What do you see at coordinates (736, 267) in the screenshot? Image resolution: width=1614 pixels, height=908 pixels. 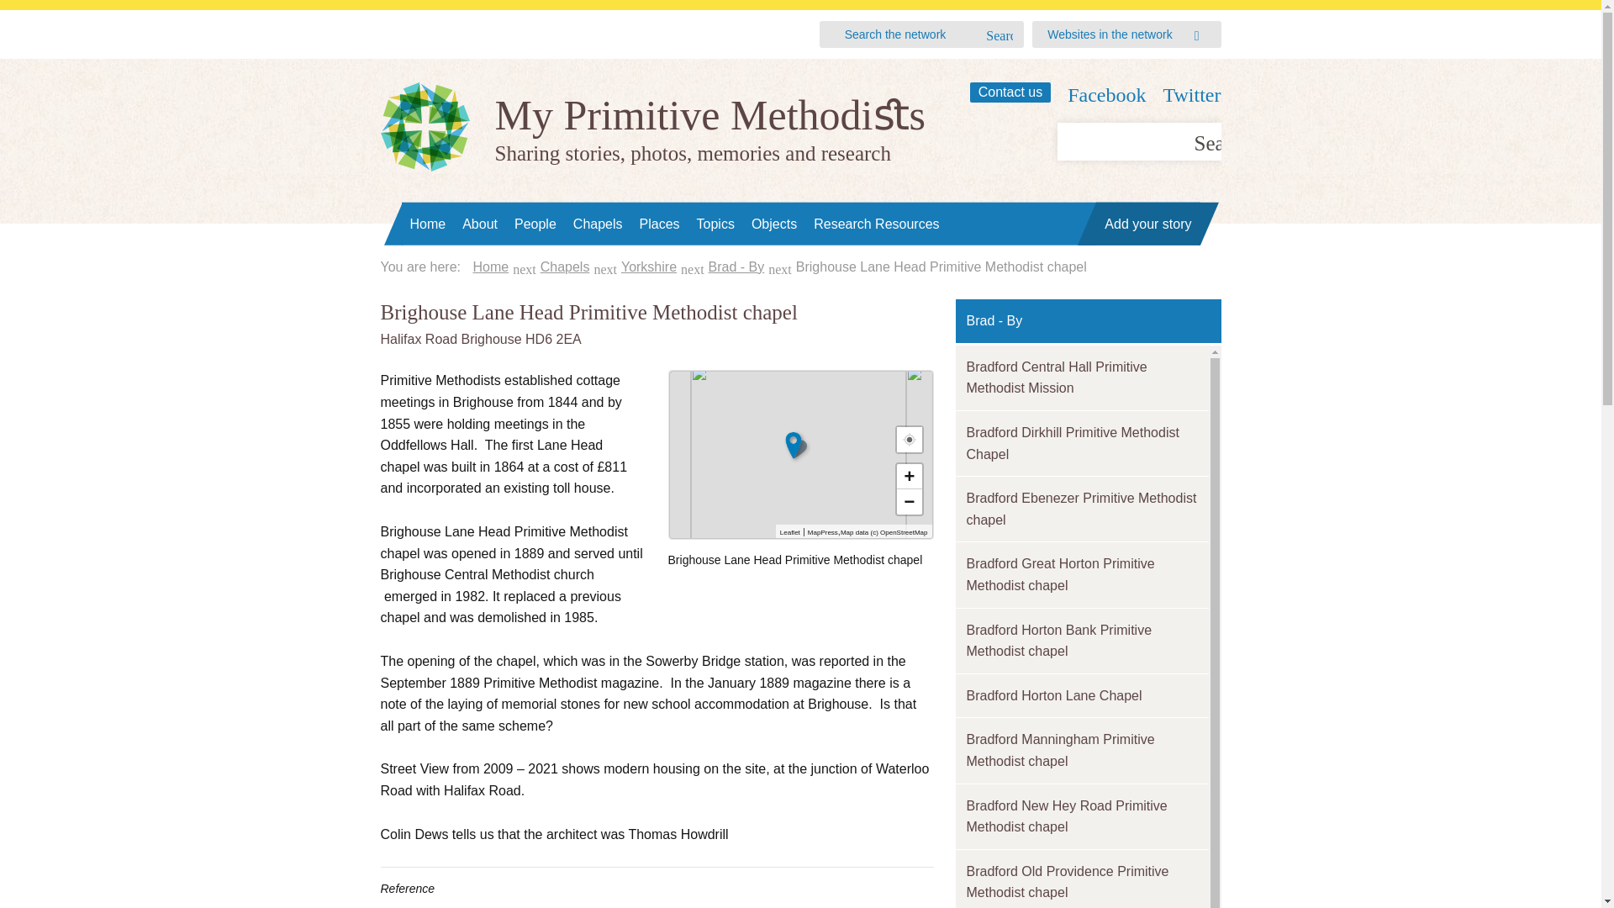 I see `Brad - By` at bounding box center [736, 267].